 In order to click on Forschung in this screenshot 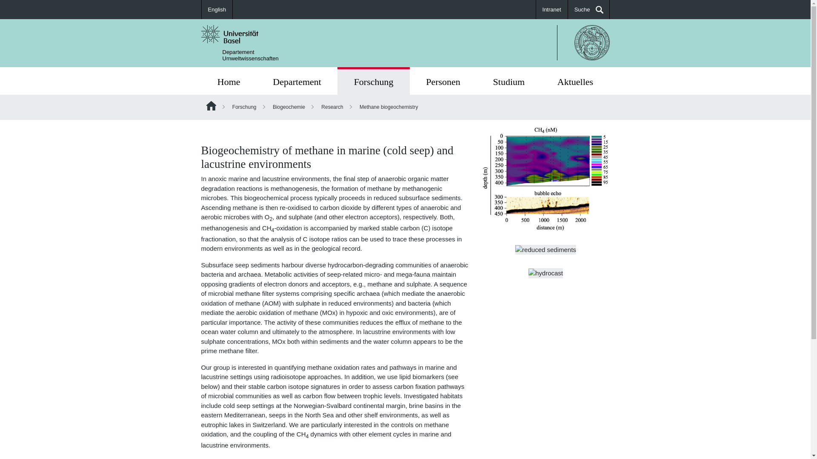, I will do `click(244, 107)`.